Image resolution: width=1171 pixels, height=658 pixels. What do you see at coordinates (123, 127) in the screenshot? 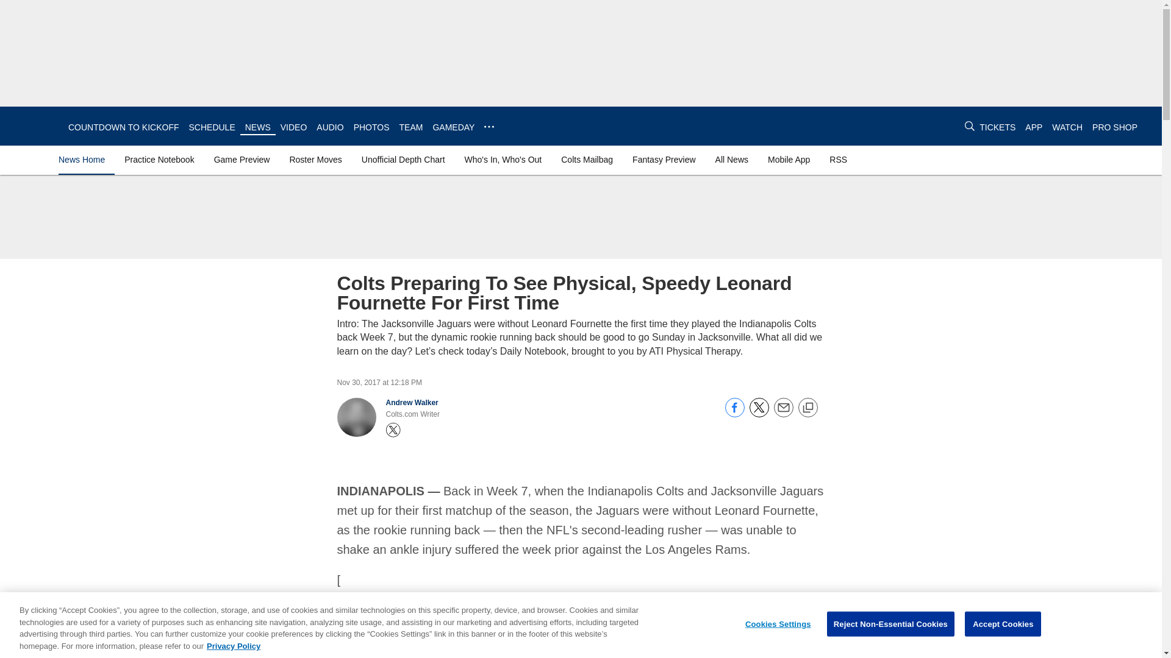
I see `COUNTDOWN TO KICKOFF` at bounding box center [123, 127].